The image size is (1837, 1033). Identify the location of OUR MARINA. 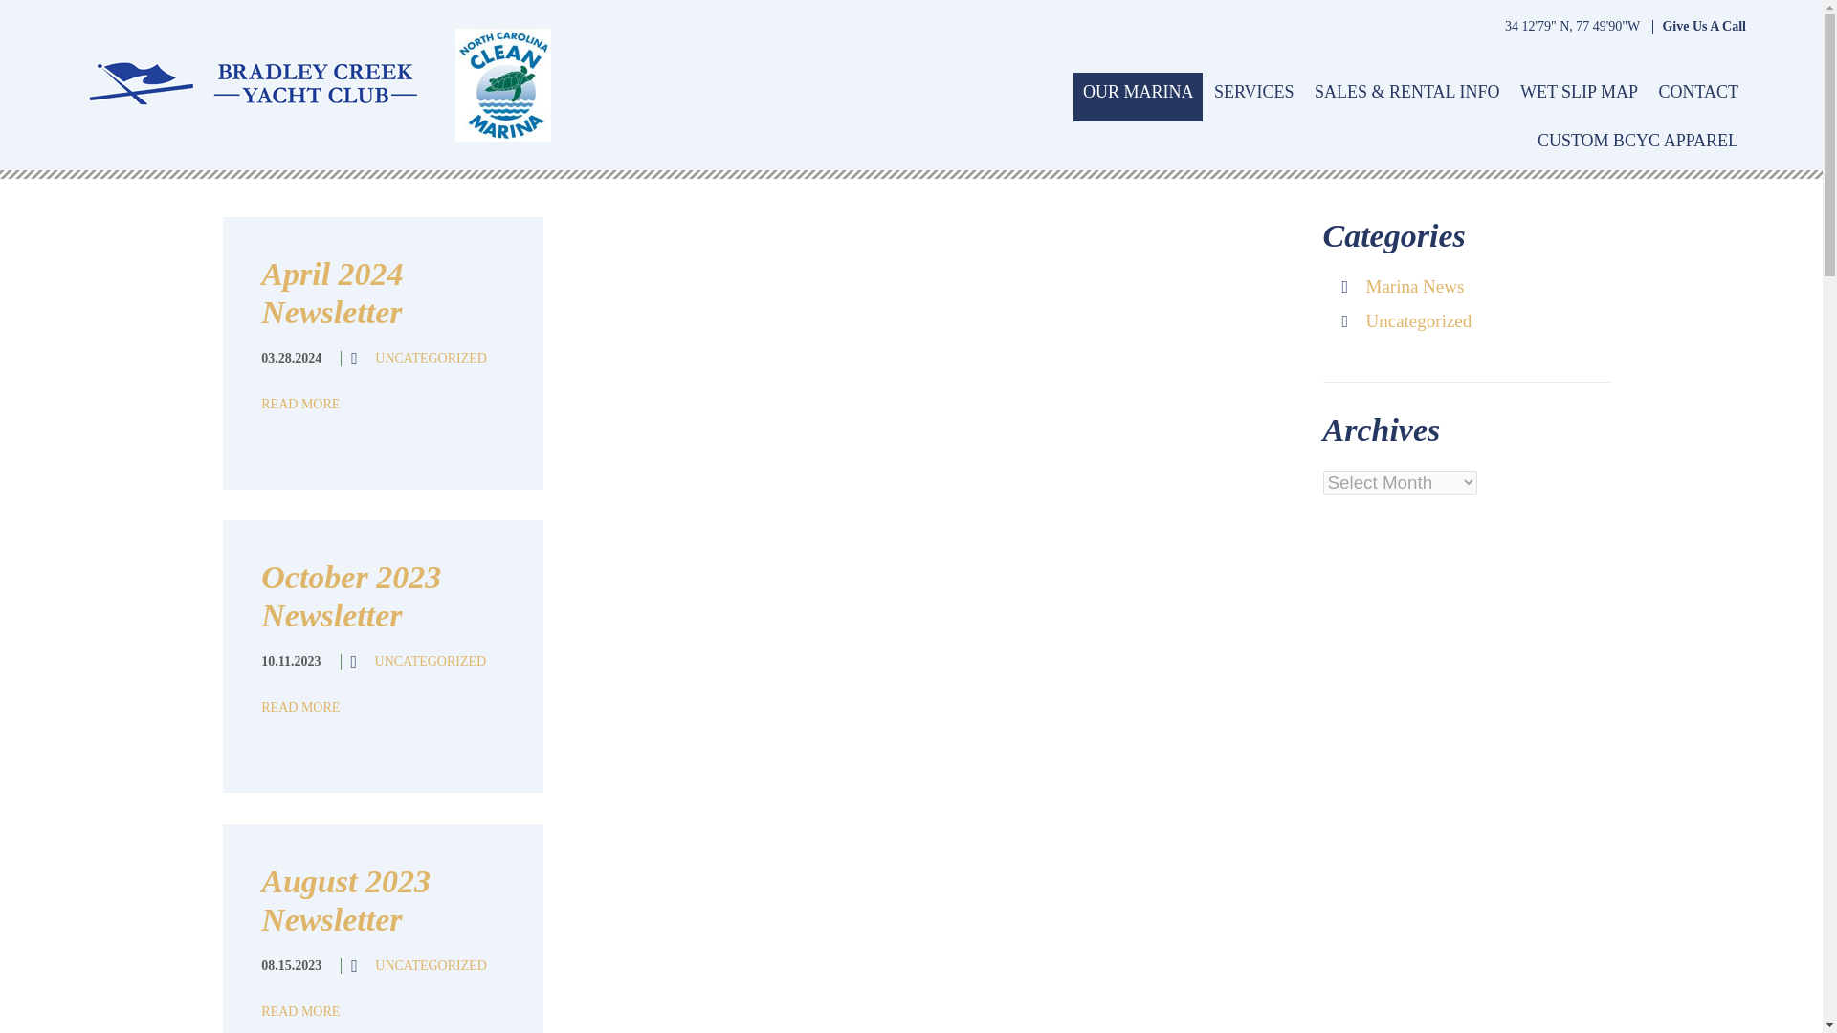
(1138, 97).